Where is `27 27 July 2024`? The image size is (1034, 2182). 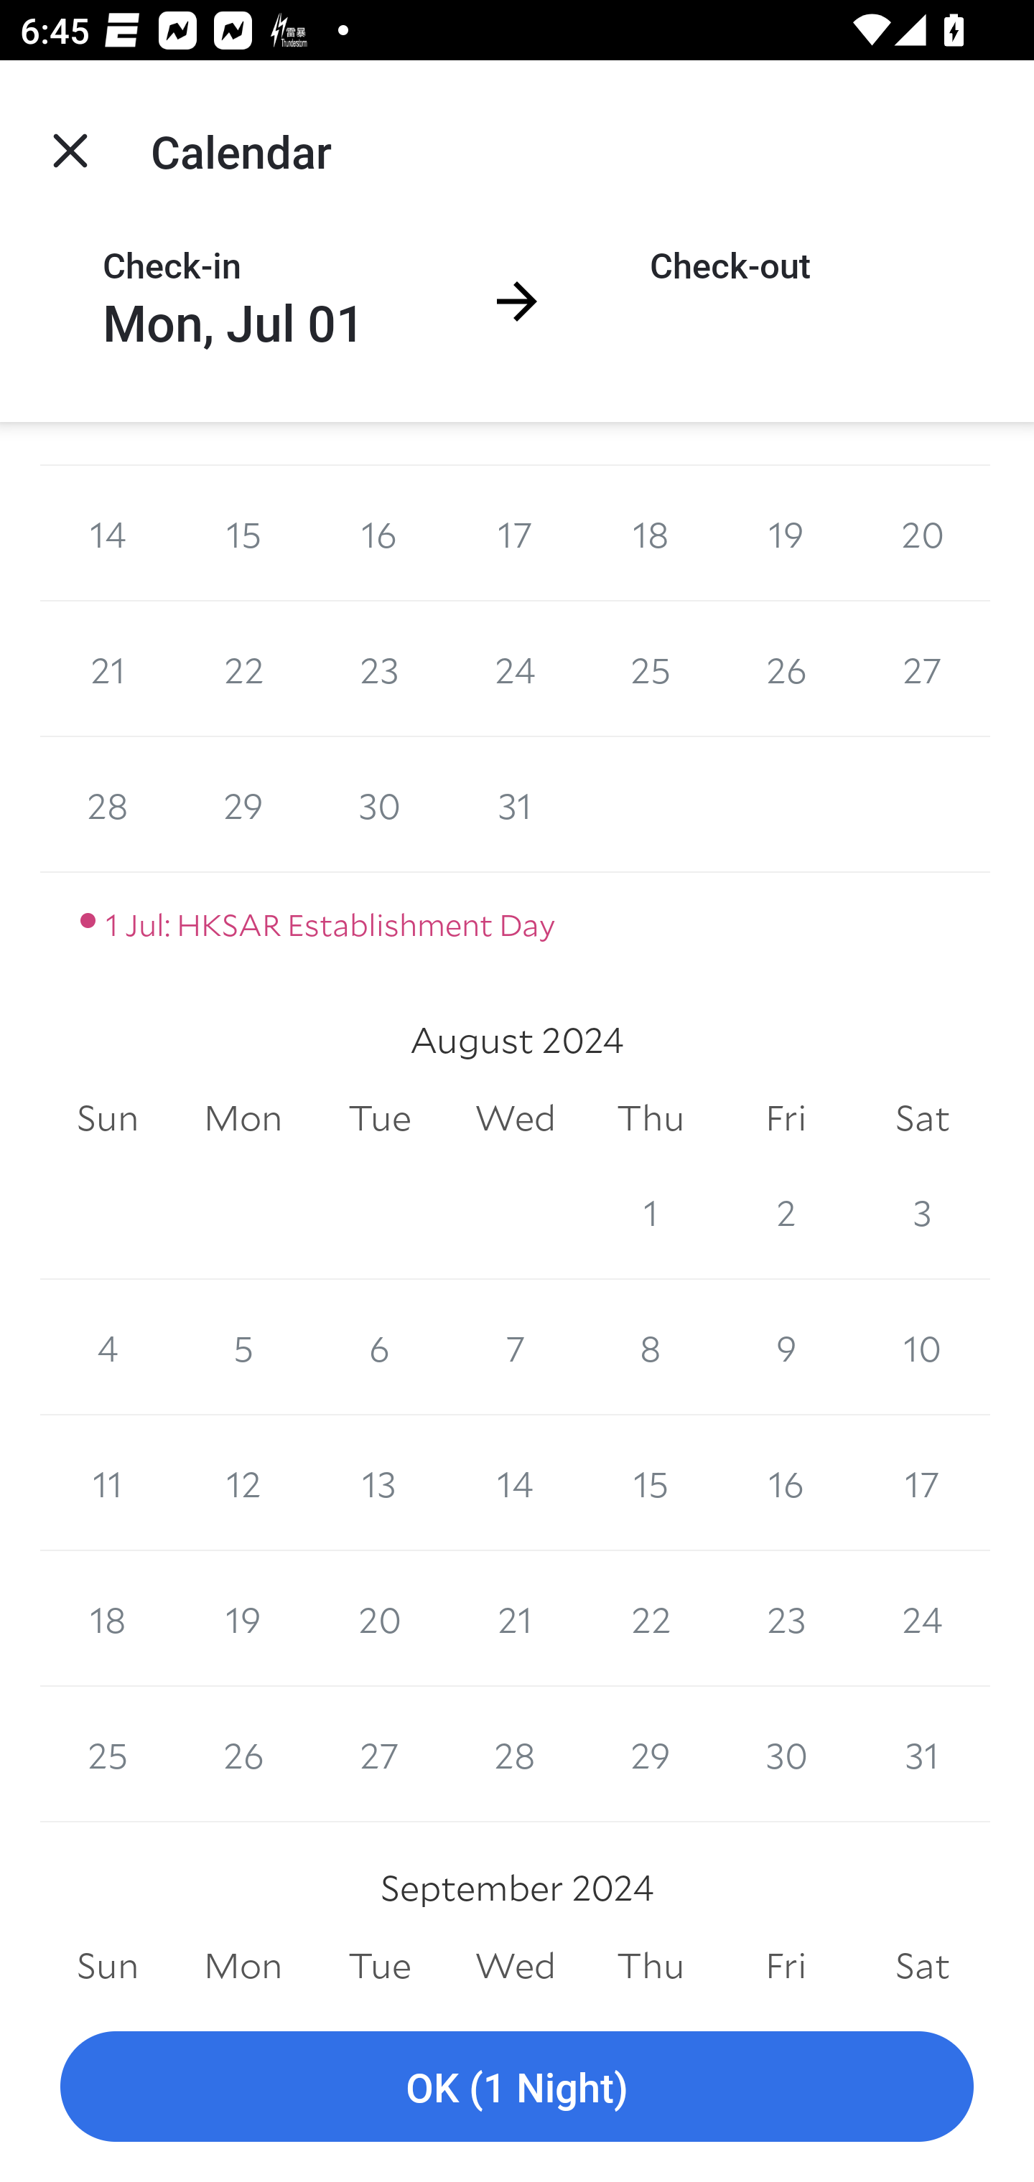 27 27 July 2024 is located at coordinates (922, 670).